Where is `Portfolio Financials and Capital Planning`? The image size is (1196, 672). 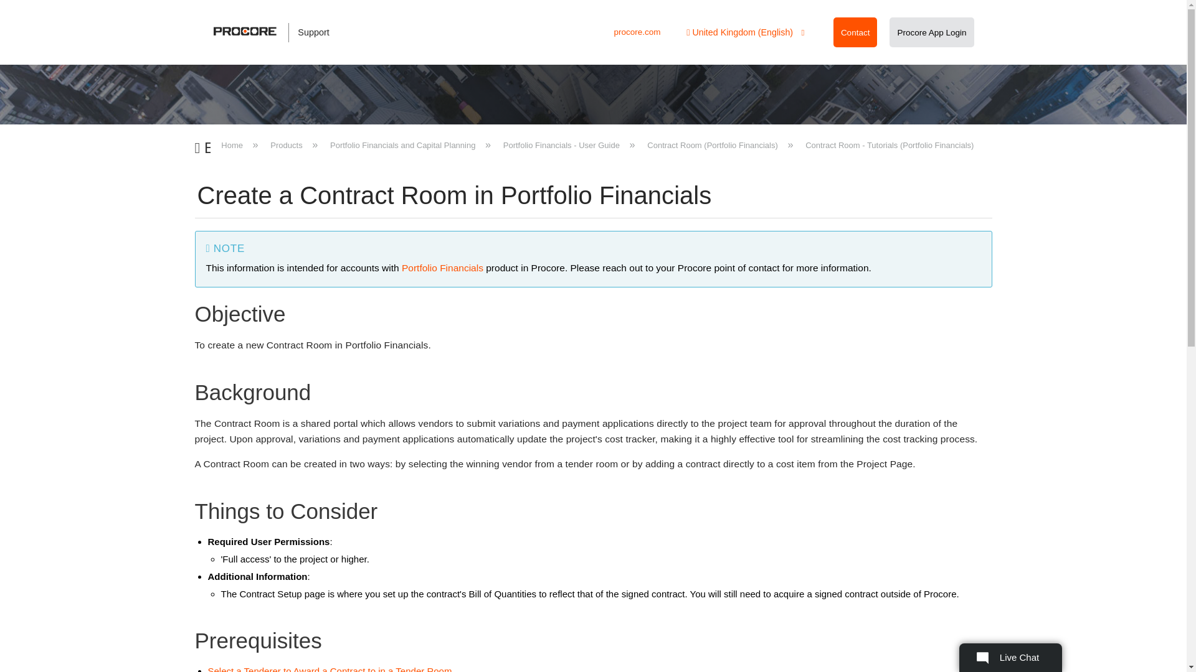 Portfolio Financials and Capital Planning is located at coordinates (402, 144).